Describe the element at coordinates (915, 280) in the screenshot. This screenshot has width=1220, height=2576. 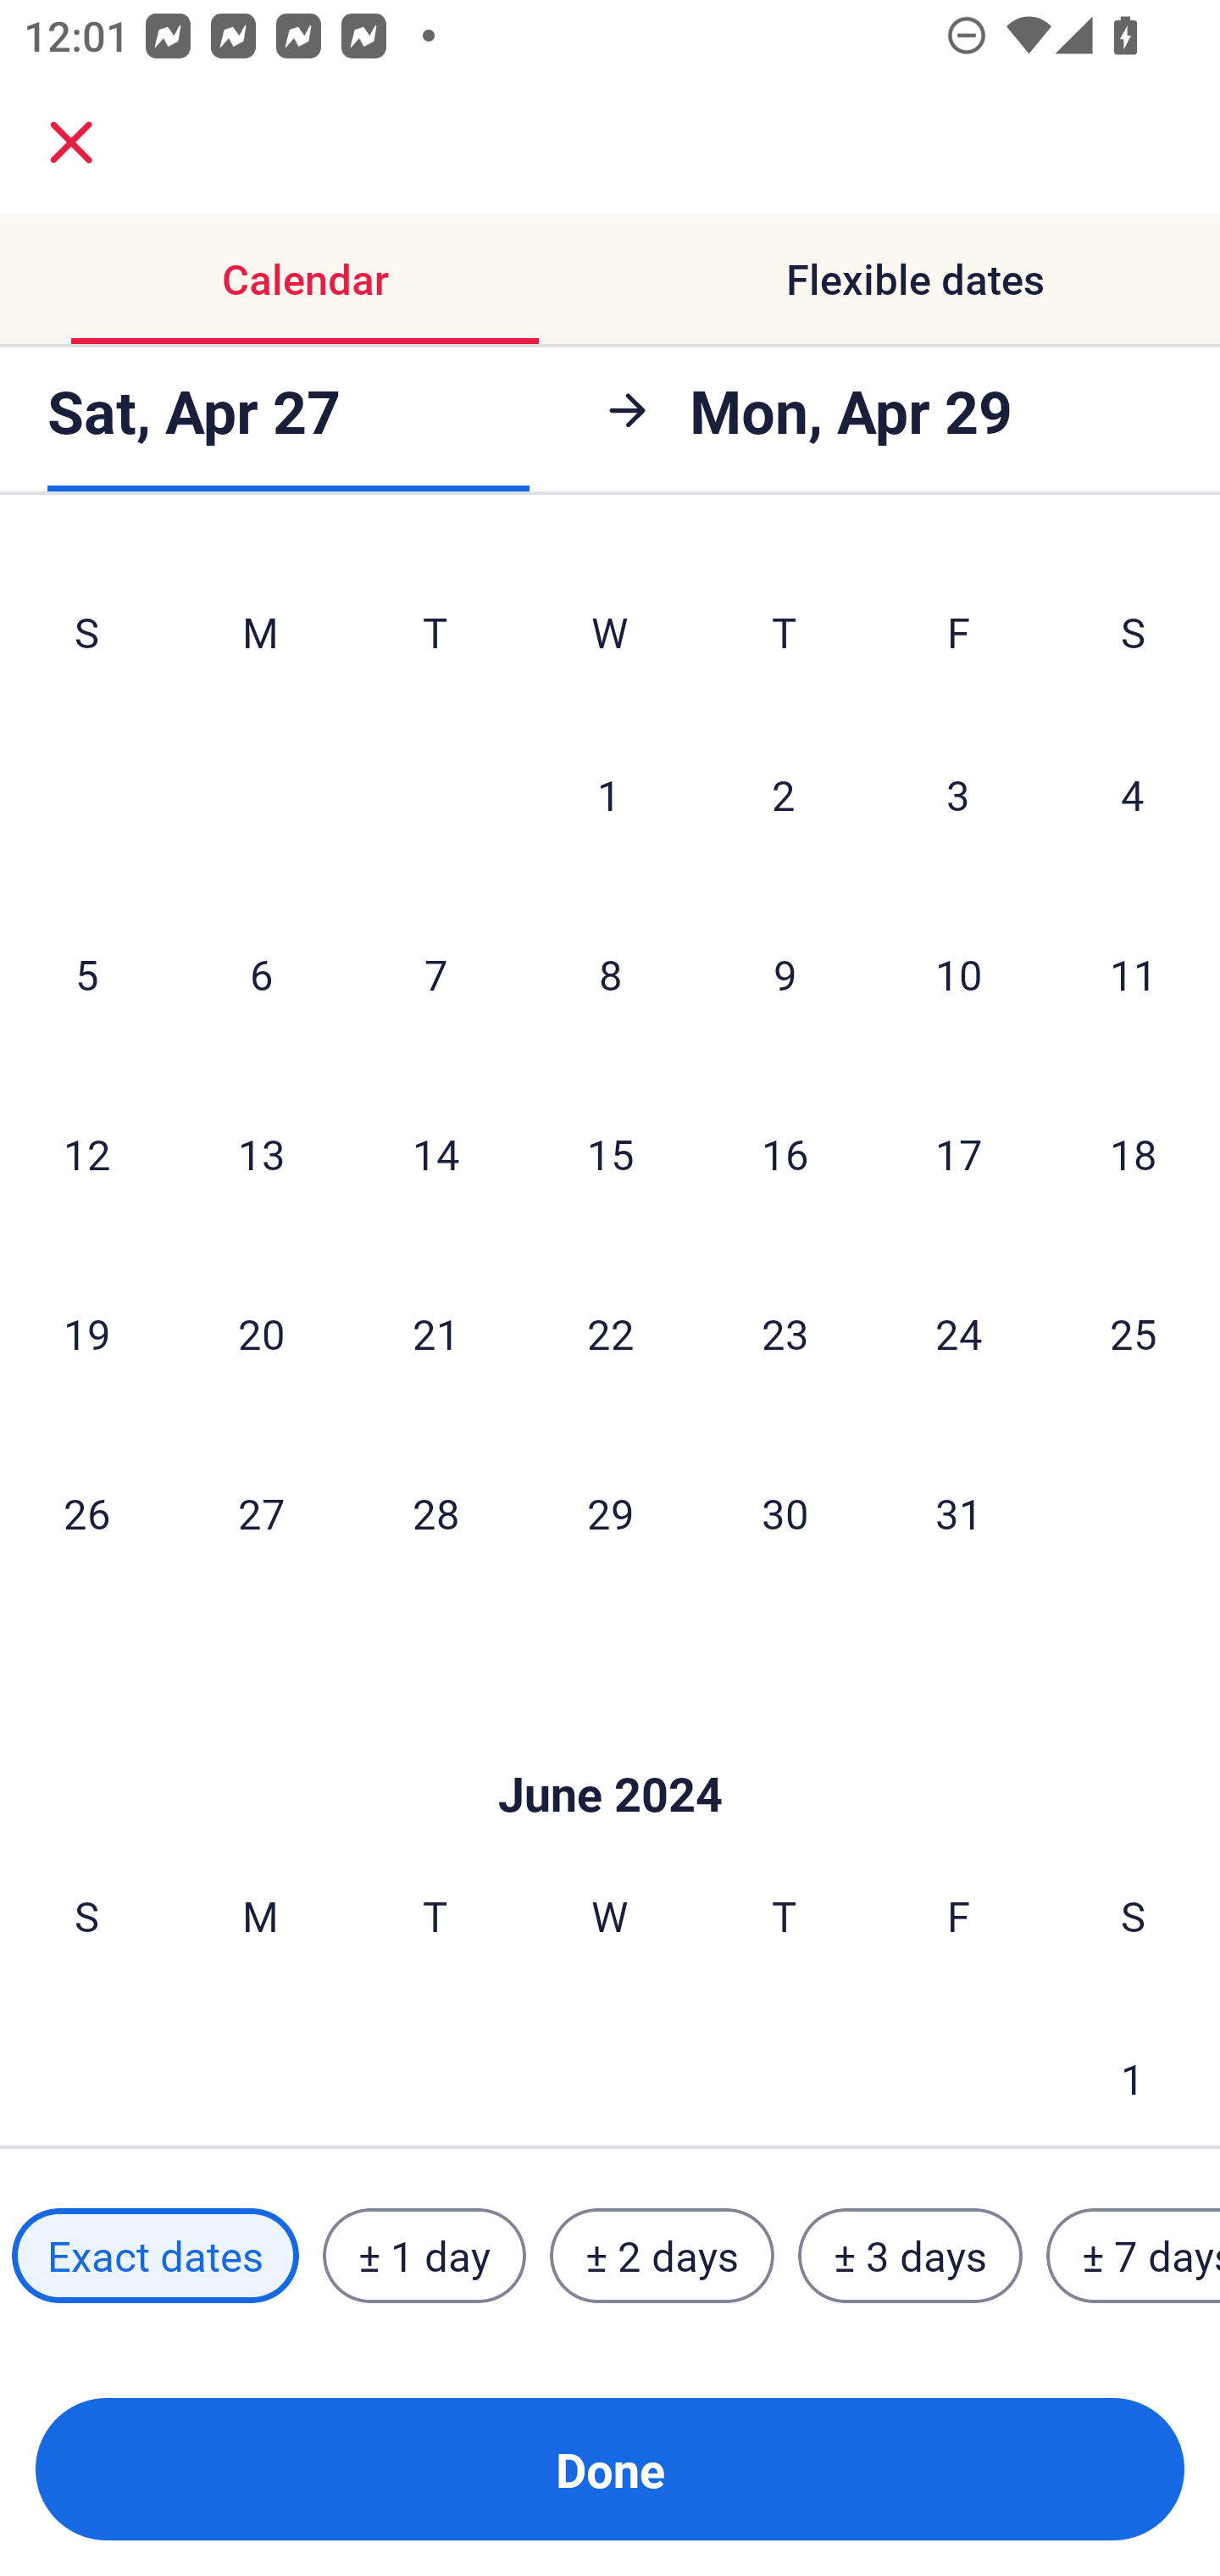
I see `Flexible dates` at that location.